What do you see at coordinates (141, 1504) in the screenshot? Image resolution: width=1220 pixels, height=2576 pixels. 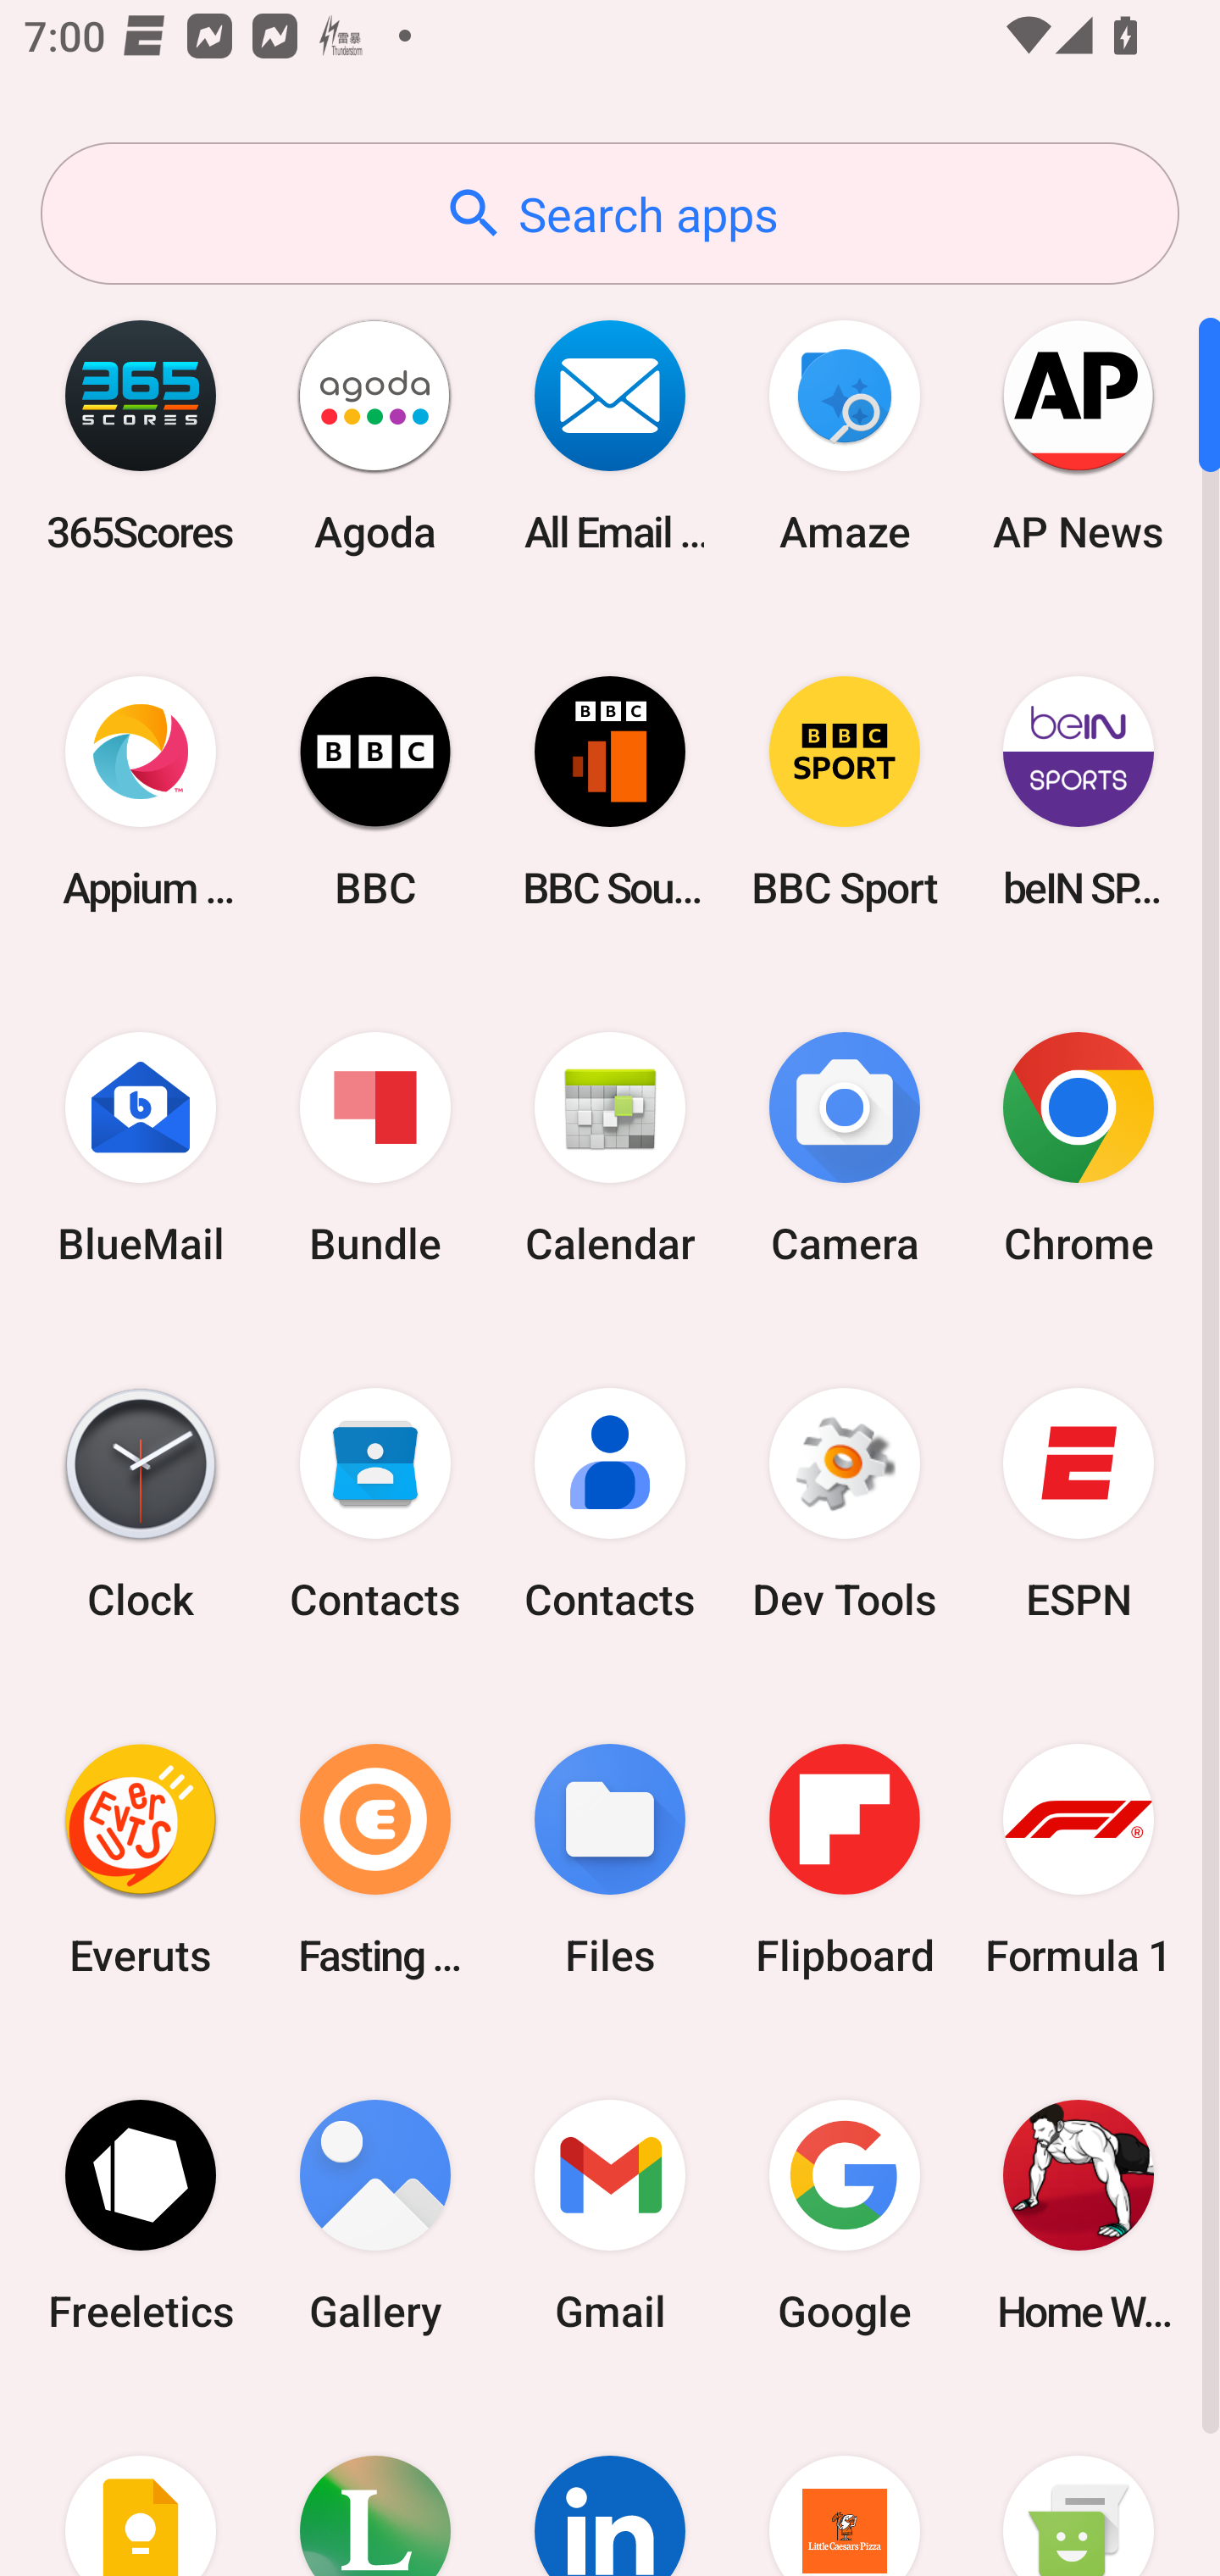 I see `Clock` at bounding box center [141, 1504].